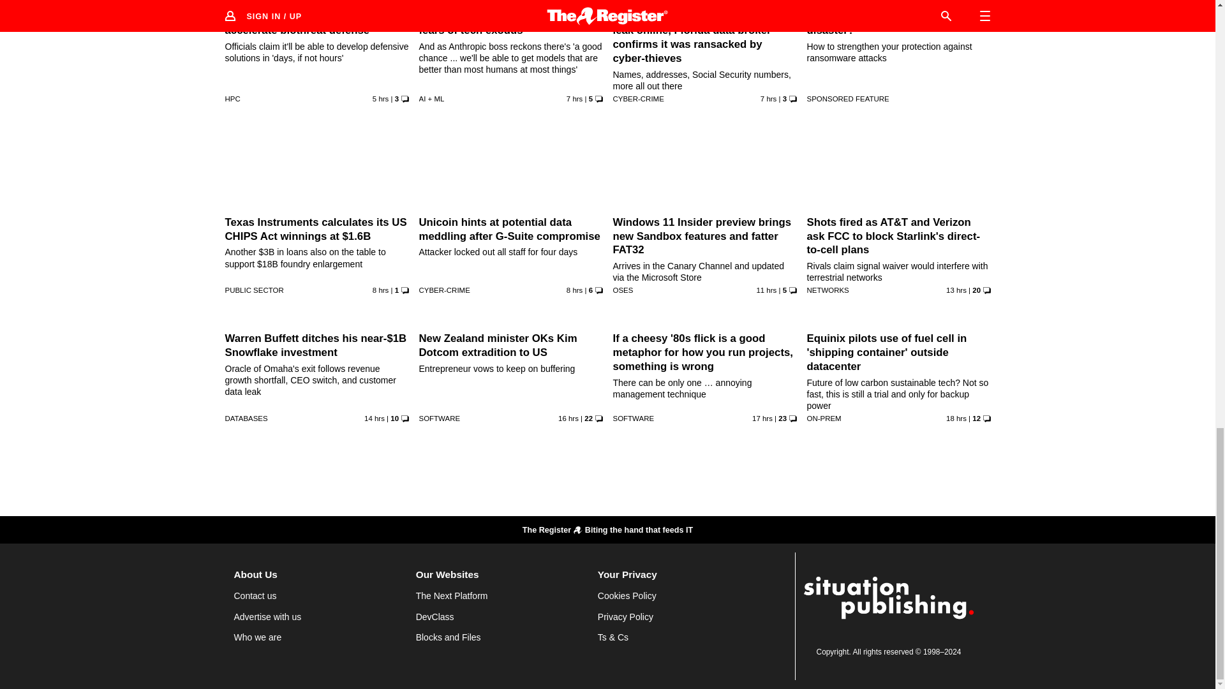 Image resolution: width=1225 pixels, height=689 pixels. What do you see at coordinates (568, 419) in the screenshot?
I see `16 Aug 2024 12:15` at bounding box center [568, 419].